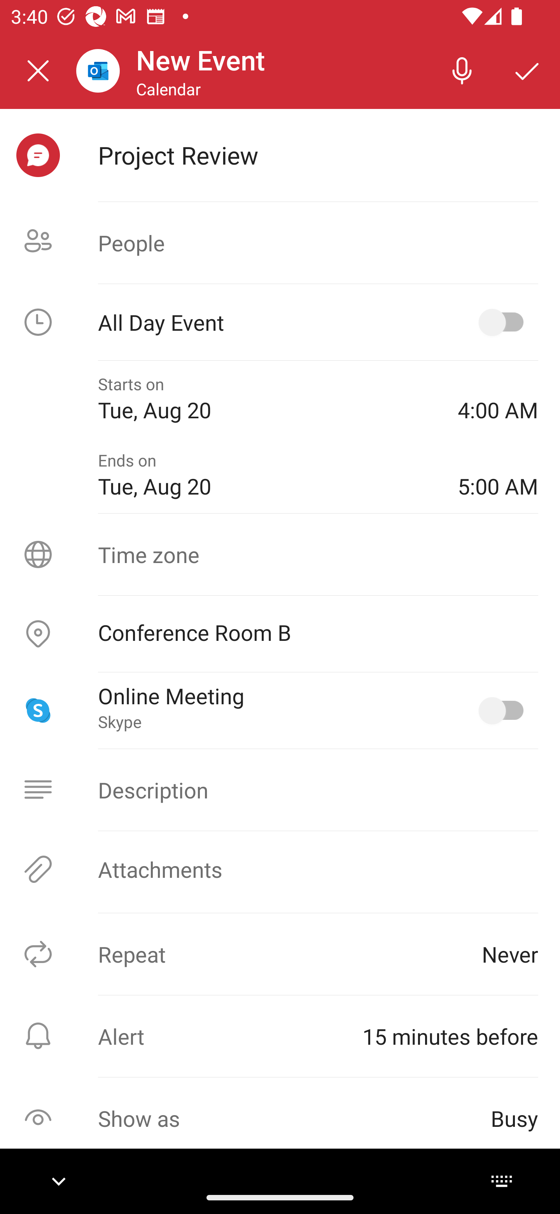 Image resolution: width=560 pixels, height=1214 pixels. I want to click on Save, so click(527, 70).